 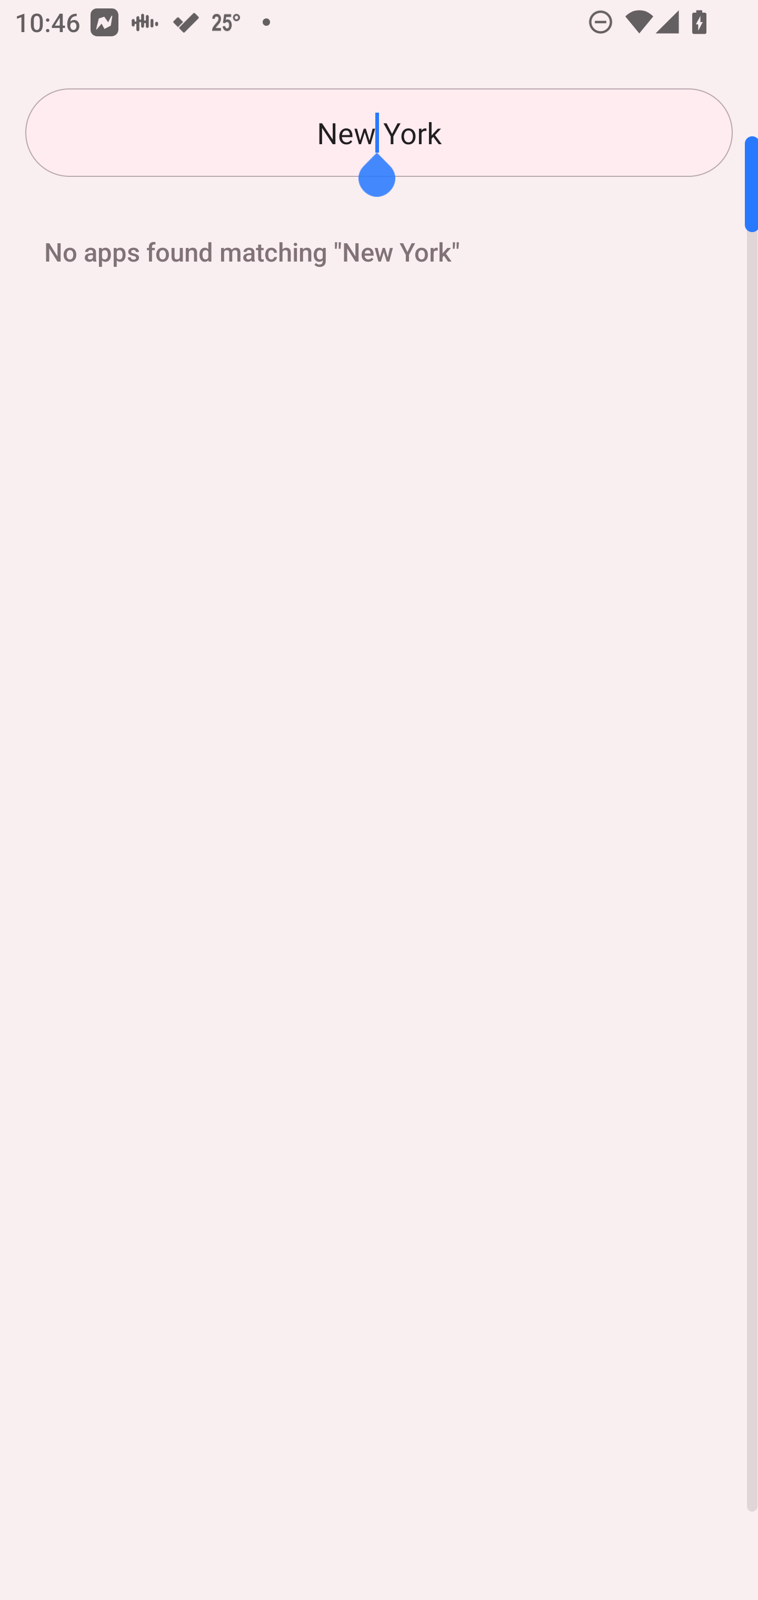 I want to click on New York, so click(x=379, y=133).